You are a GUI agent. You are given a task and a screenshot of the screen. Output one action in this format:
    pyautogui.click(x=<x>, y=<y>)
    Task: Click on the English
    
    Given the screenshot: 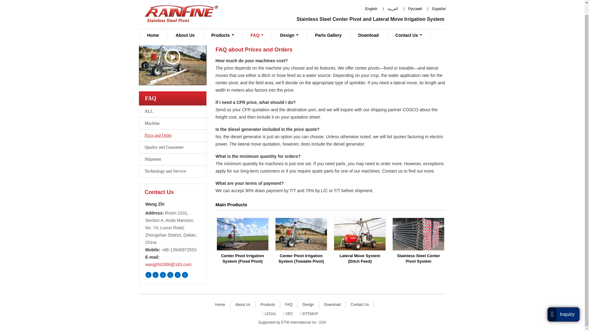 What is the action you would take?
    pyautogui.click(x=369, y=1)
    